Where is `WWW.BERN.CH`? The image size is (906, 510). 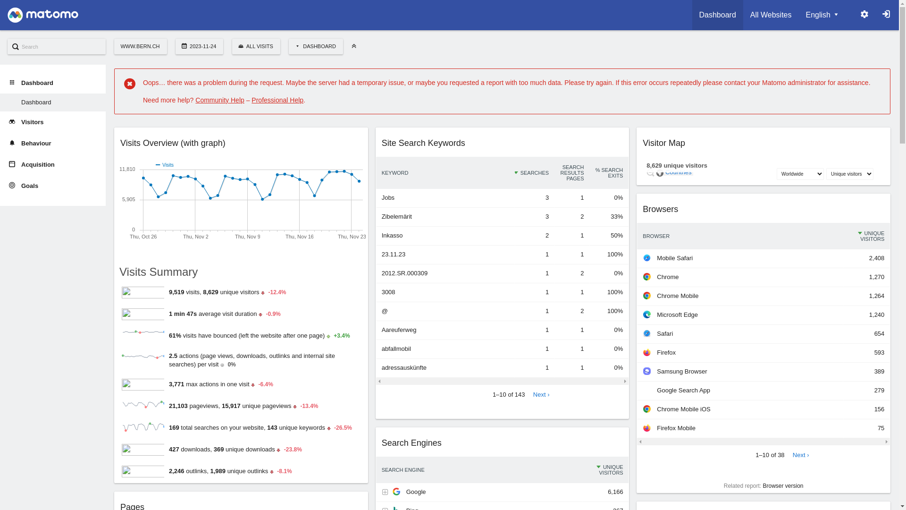
WWW.BERN.CH is located at coordinates (141, 46).